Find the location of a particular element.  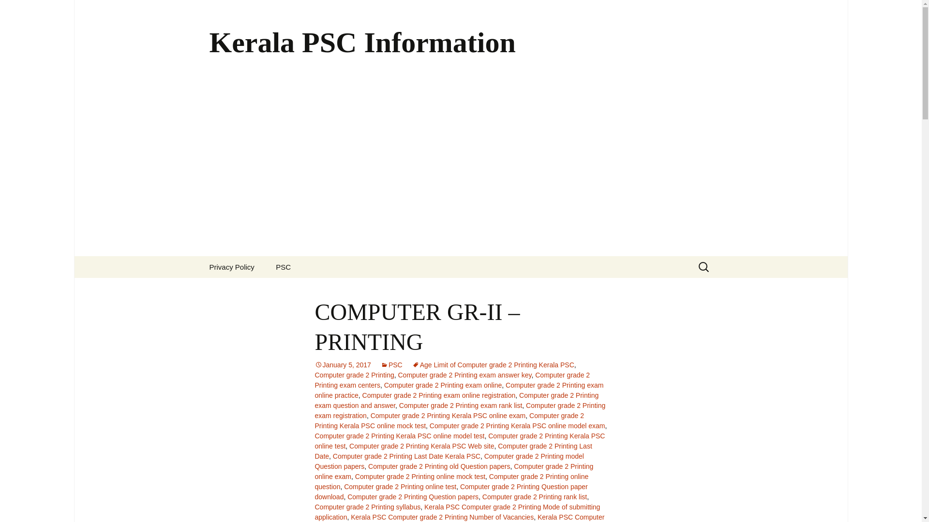

Computer grade 2 Printing rank list is located at coordinates (534, 496).